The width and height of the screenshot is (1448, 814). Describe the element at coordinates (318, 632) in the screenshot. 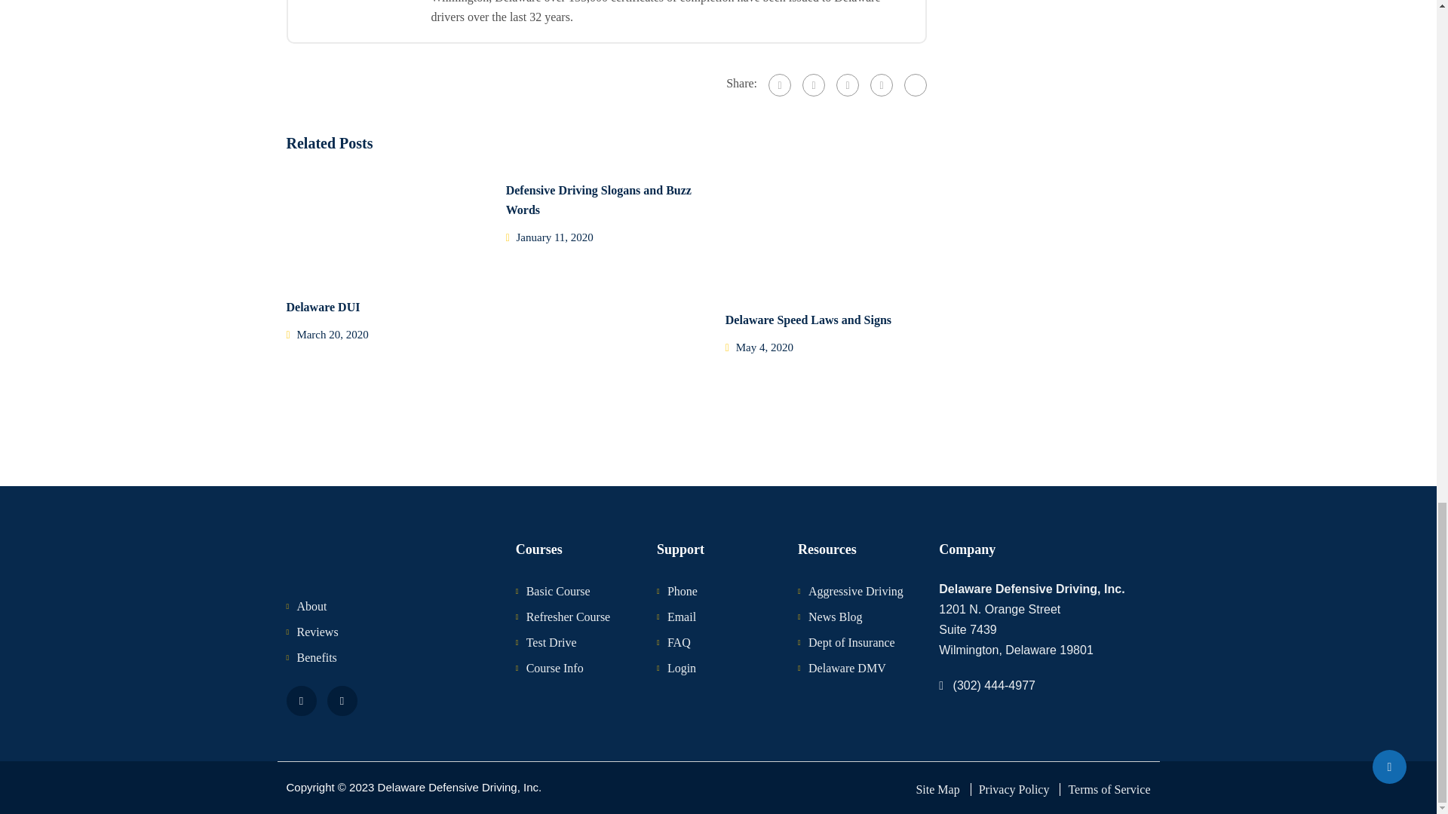

I see `Reviews` at that location.